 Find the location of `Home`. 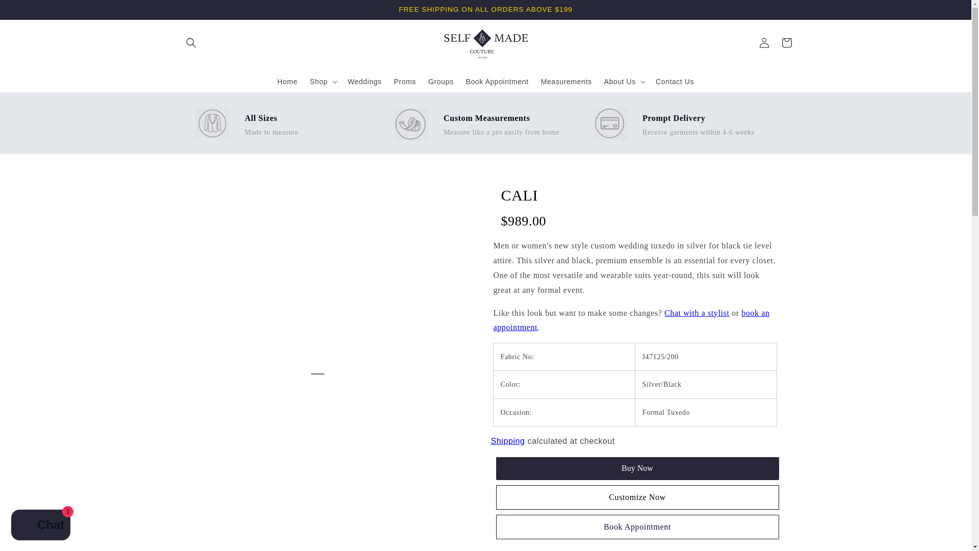

Home is located at coordinates (287, 82).